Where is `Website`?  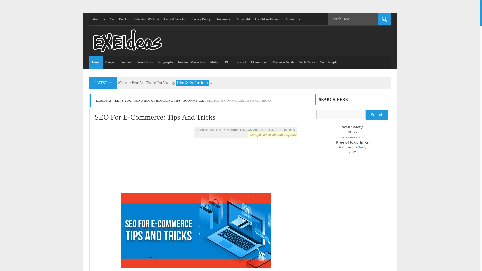 Website is located at coordinates (127, 62).